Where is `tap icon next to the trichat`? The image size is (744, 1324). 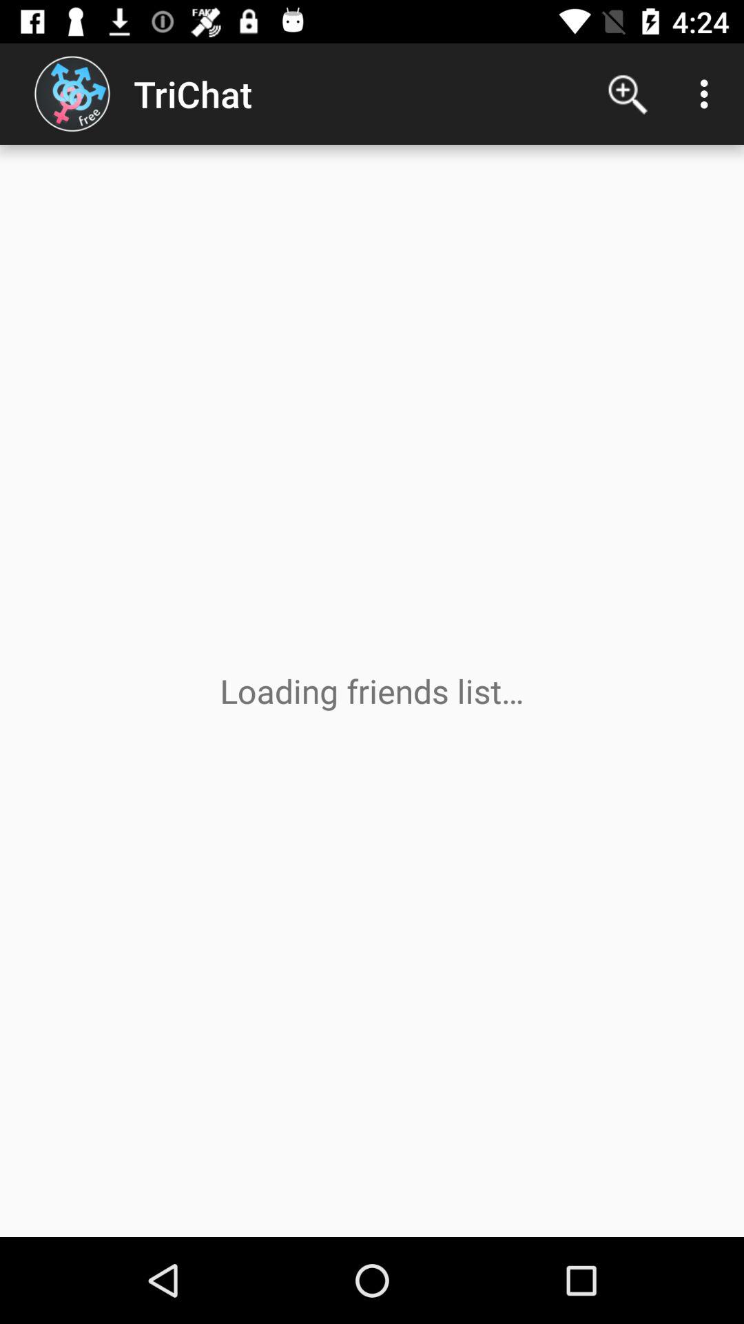 tap icon next to the trichat is located at coordinates (628, 94).